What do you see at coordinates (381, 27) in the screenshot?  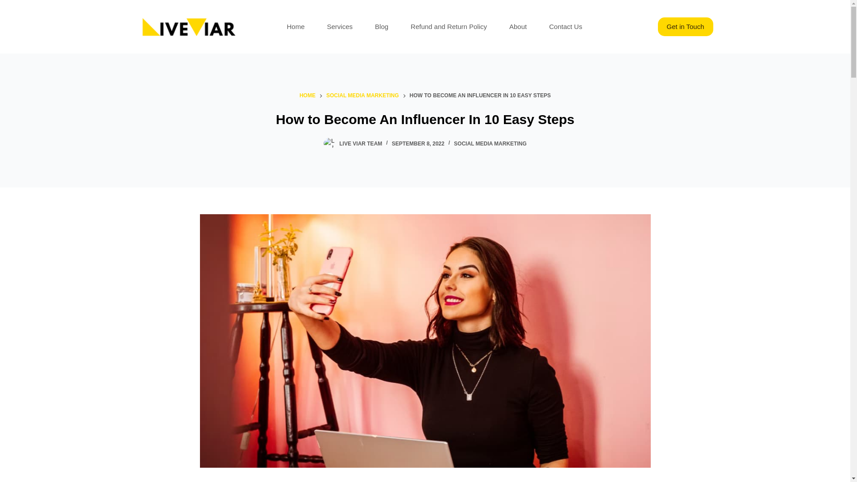 I see `Blog` at bounding box center [381, 27].